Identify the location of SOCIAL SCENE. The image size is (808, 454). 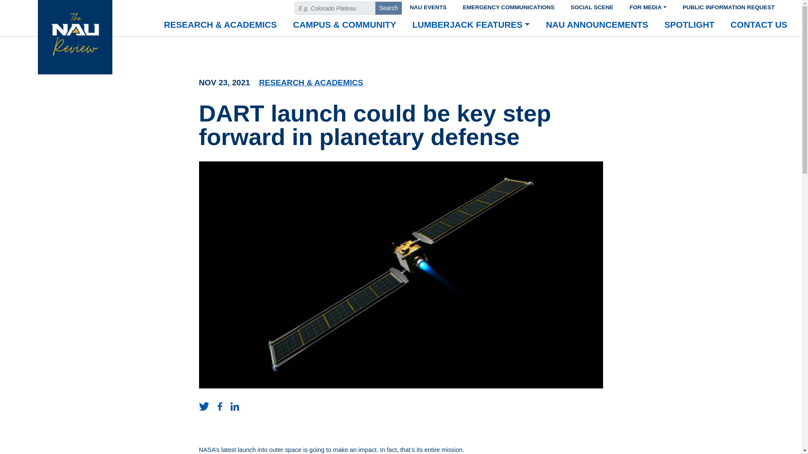
(592, 6).